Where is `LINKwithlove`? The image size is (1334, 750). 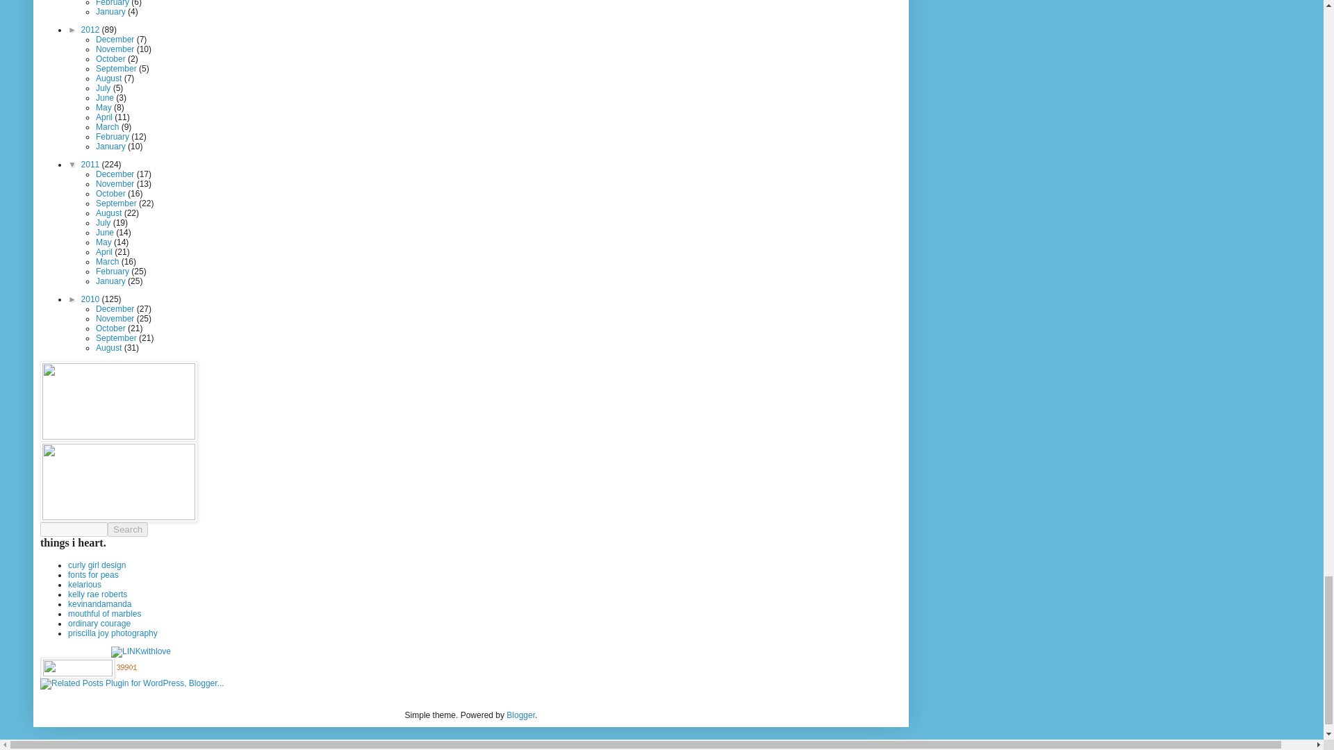
LINKwithlove is located at coordinates (140, 651).